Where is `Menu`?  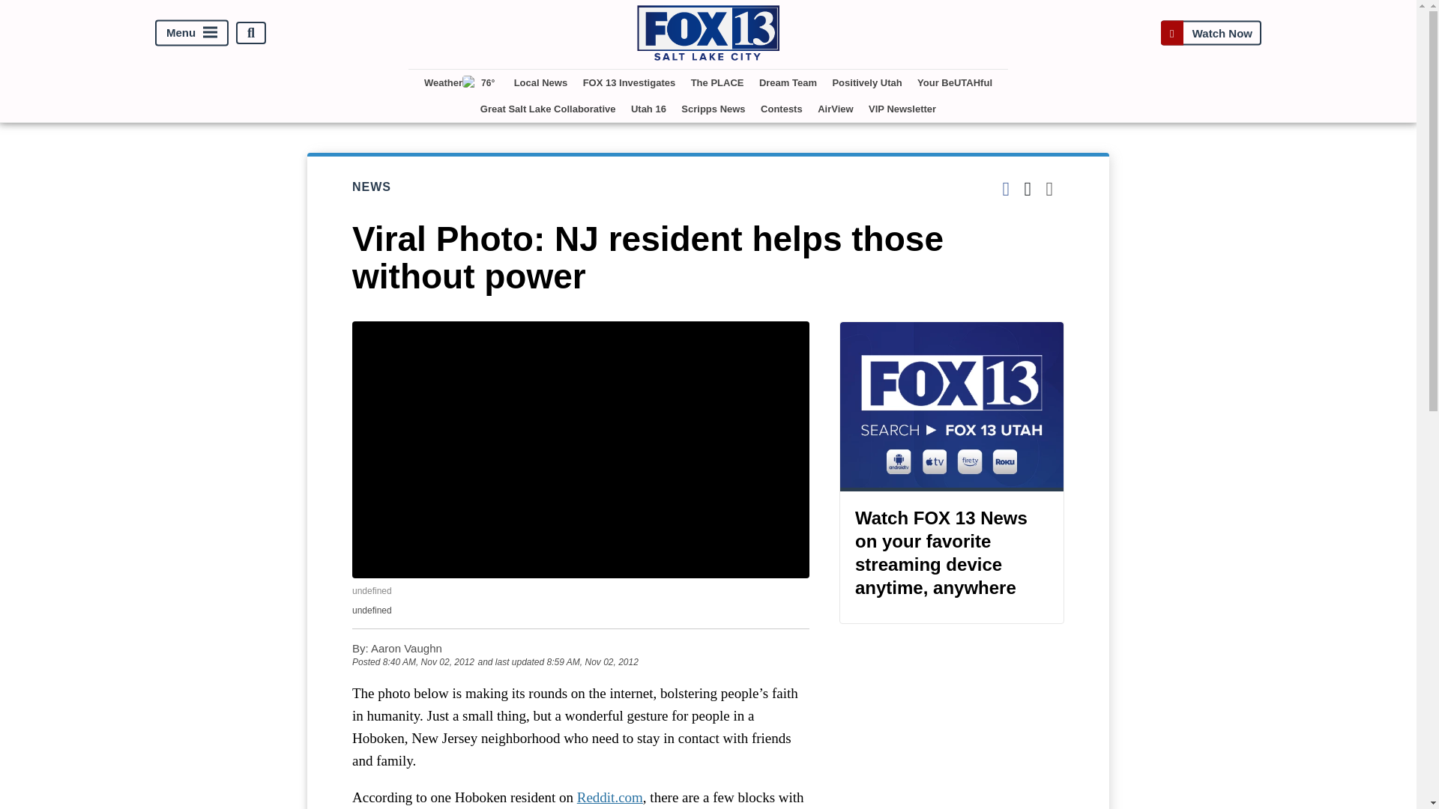 Menu is located at coordinates (192, 33).